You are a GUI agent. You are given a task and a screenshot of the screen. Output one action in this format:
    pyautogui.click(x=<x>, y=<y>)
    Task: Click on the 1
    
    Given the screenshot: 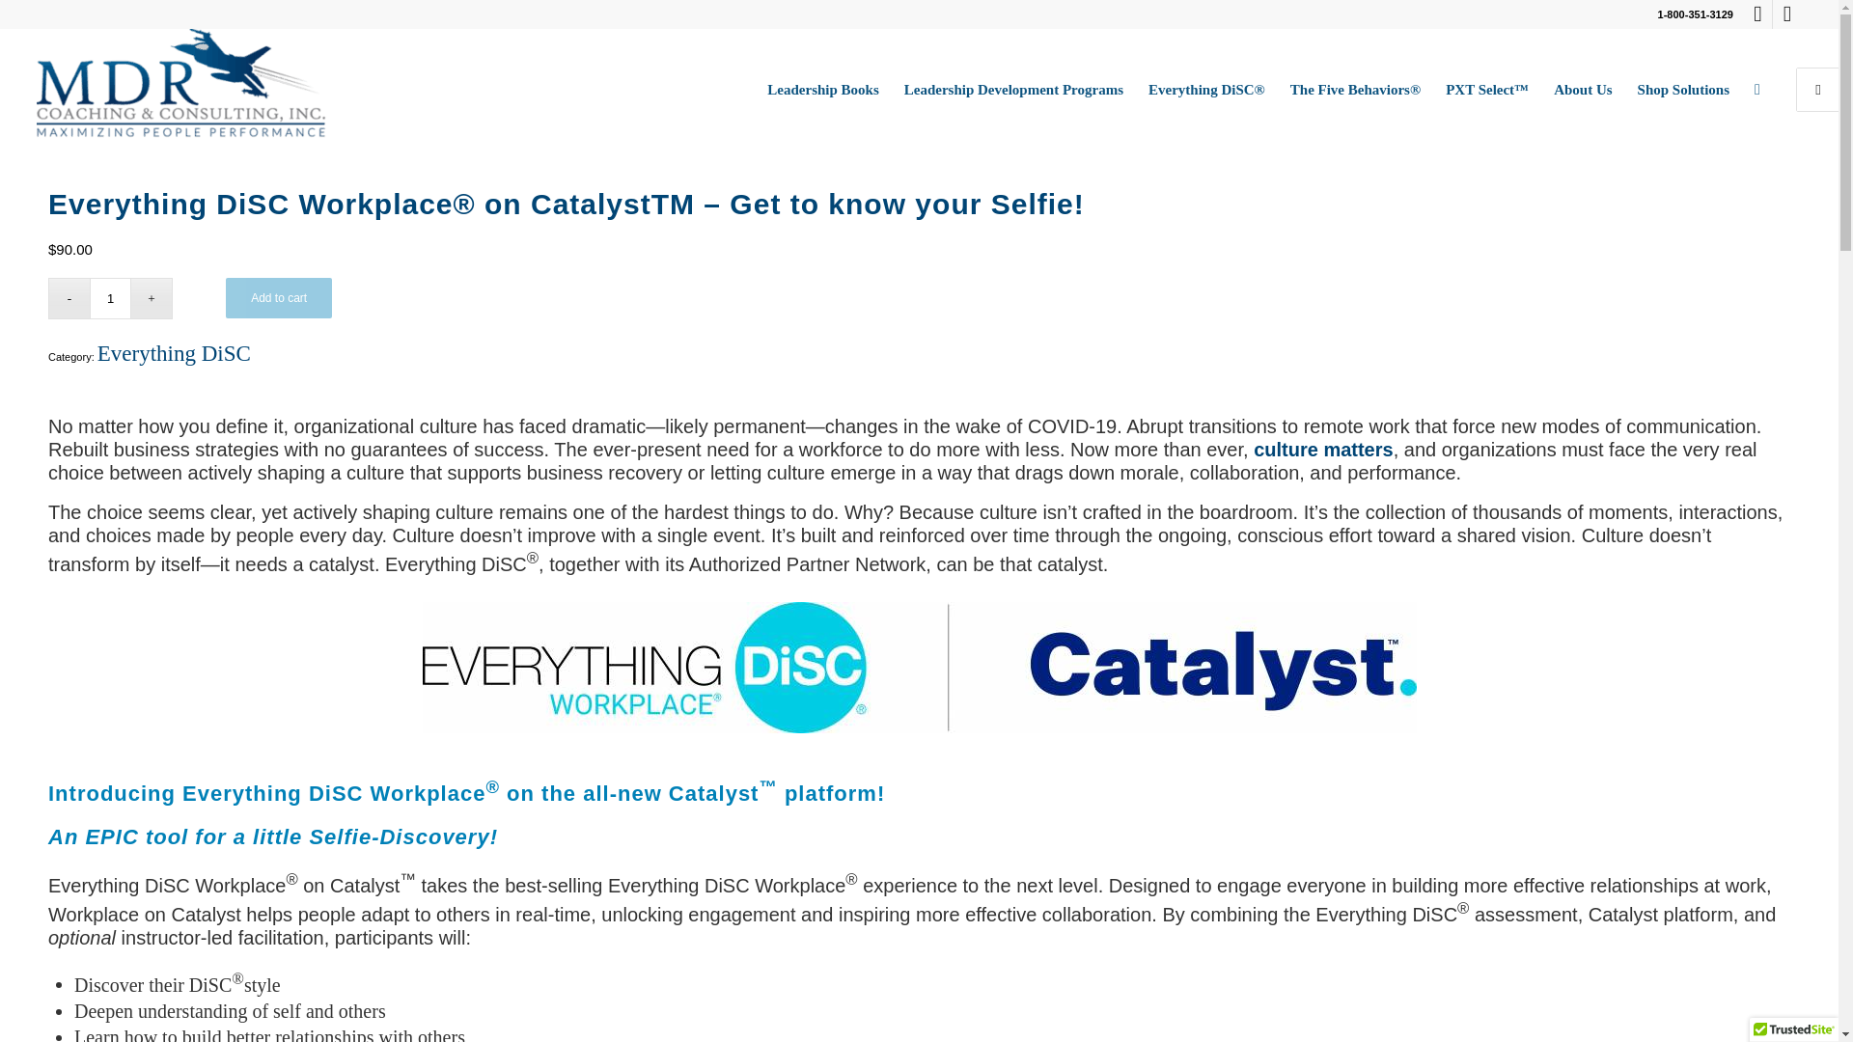 What is the action you would take?
    pyautogui.click(x=110, y=298)
    